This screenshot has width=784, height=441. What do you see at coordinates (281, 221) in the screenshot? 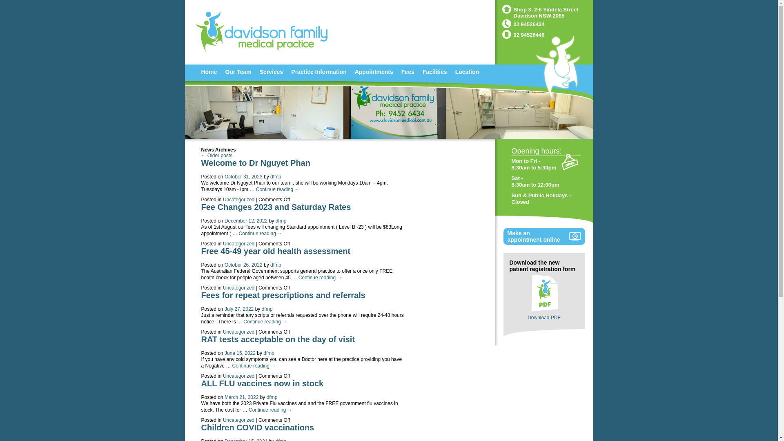
I see `dfmp` at bounding box center [281, 221].